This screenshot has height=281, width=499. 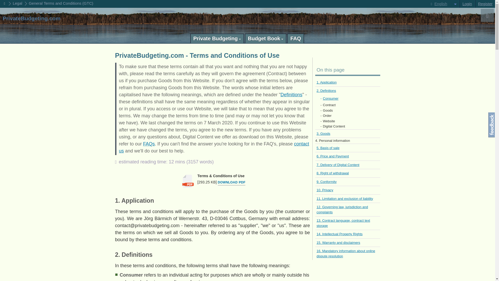 What do you see at coordinates (149, 144) in the screenshot?
I see `FAQs` at bounding box center [149, 144].